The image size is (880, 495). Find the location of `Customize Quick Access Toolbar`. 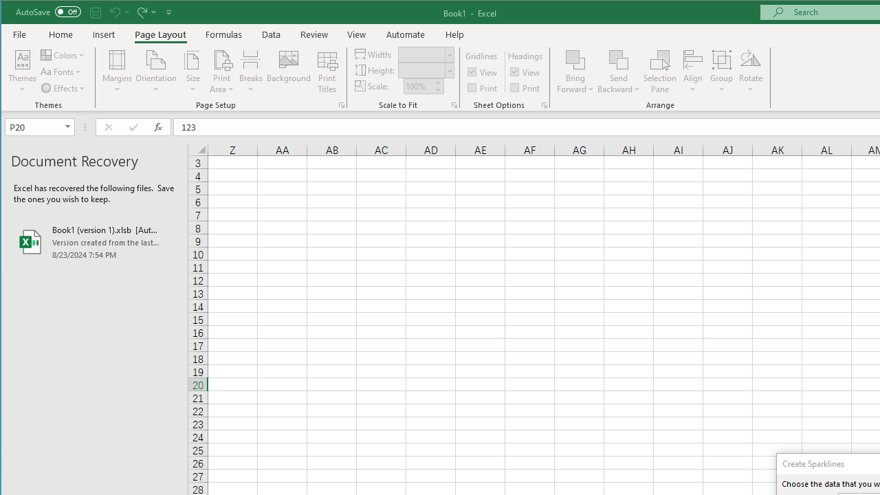

Customize Quick Access Toolbar is located at coordinates (168, 12).